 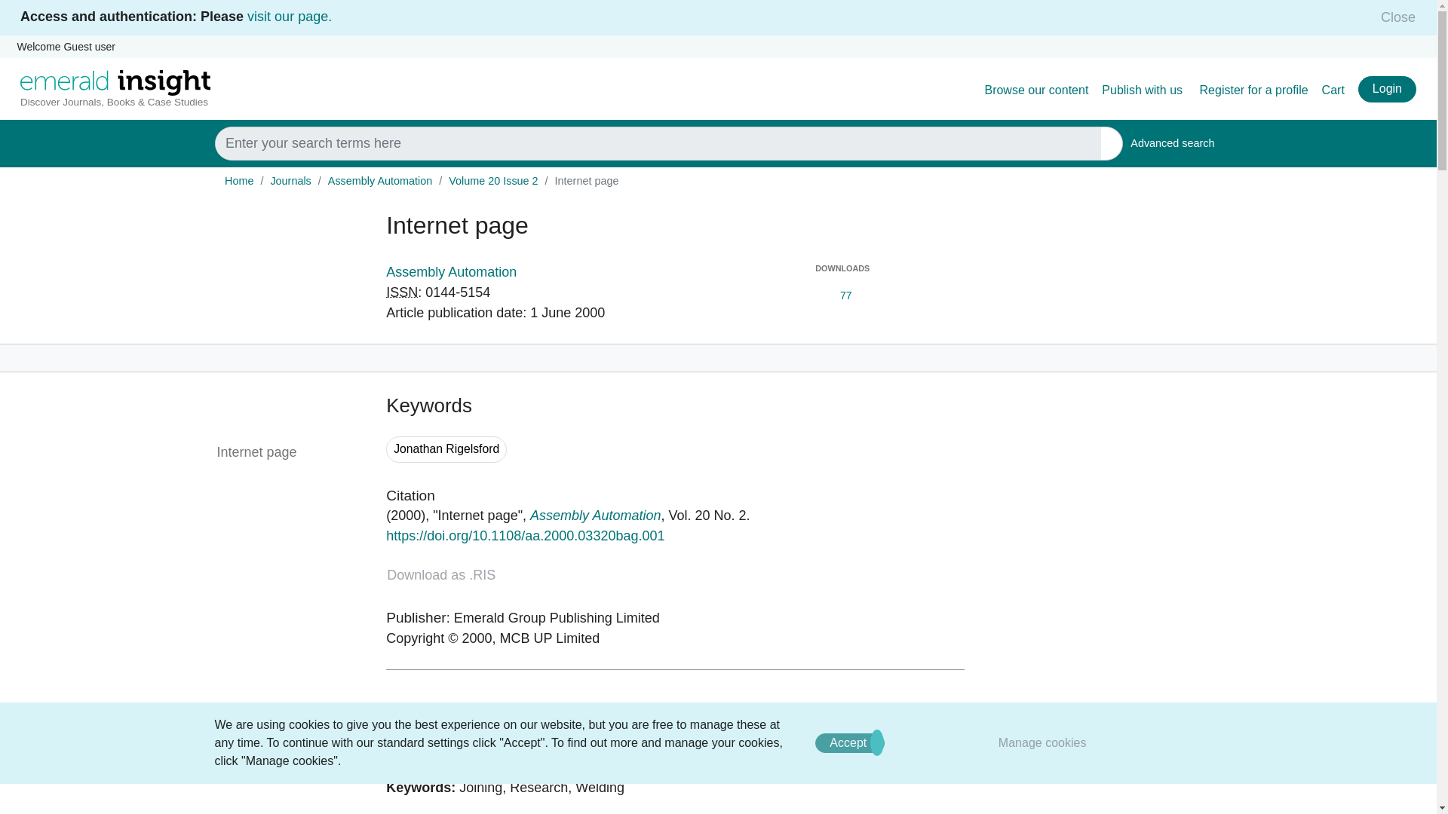 What do you see at coordinates (1172, 143) in the screenshot?
I see `Accept` at bounding box center [1172, 143].